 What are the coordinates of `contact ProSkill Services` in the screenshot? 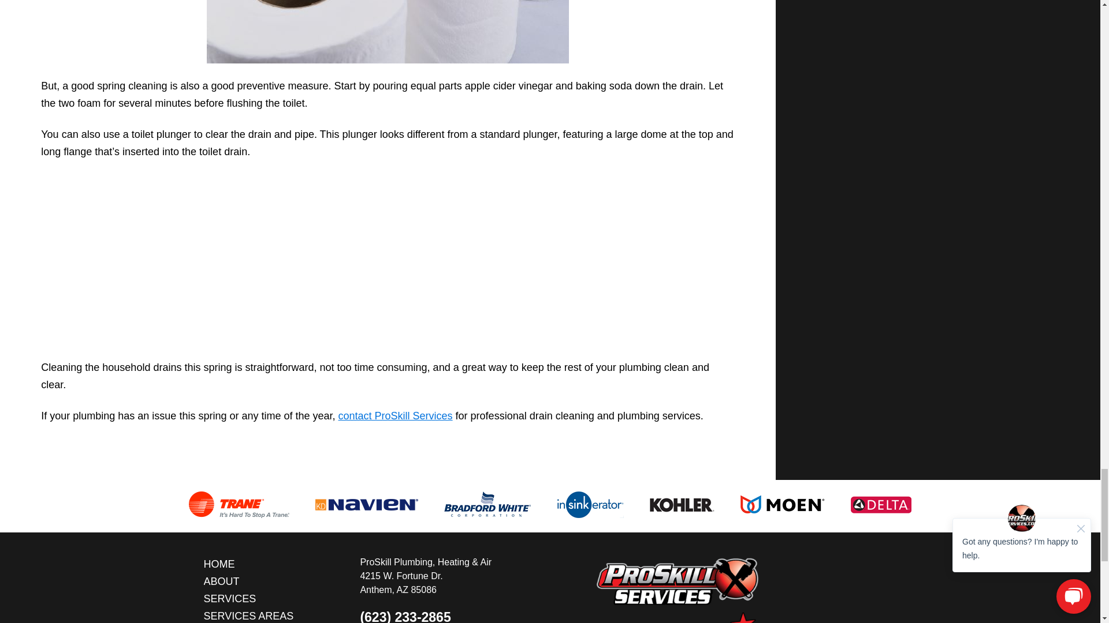 It's located at (395, 415).